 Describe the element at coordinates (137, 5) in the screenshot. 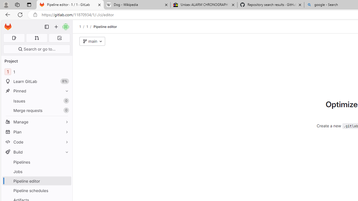

I see `Dog - Wikipedia` at that location.